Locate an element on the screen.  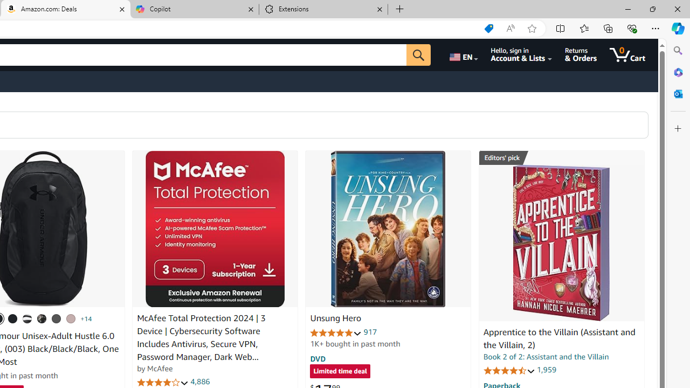
4.1 out of 5 stars is located at coordinates (163, 383).